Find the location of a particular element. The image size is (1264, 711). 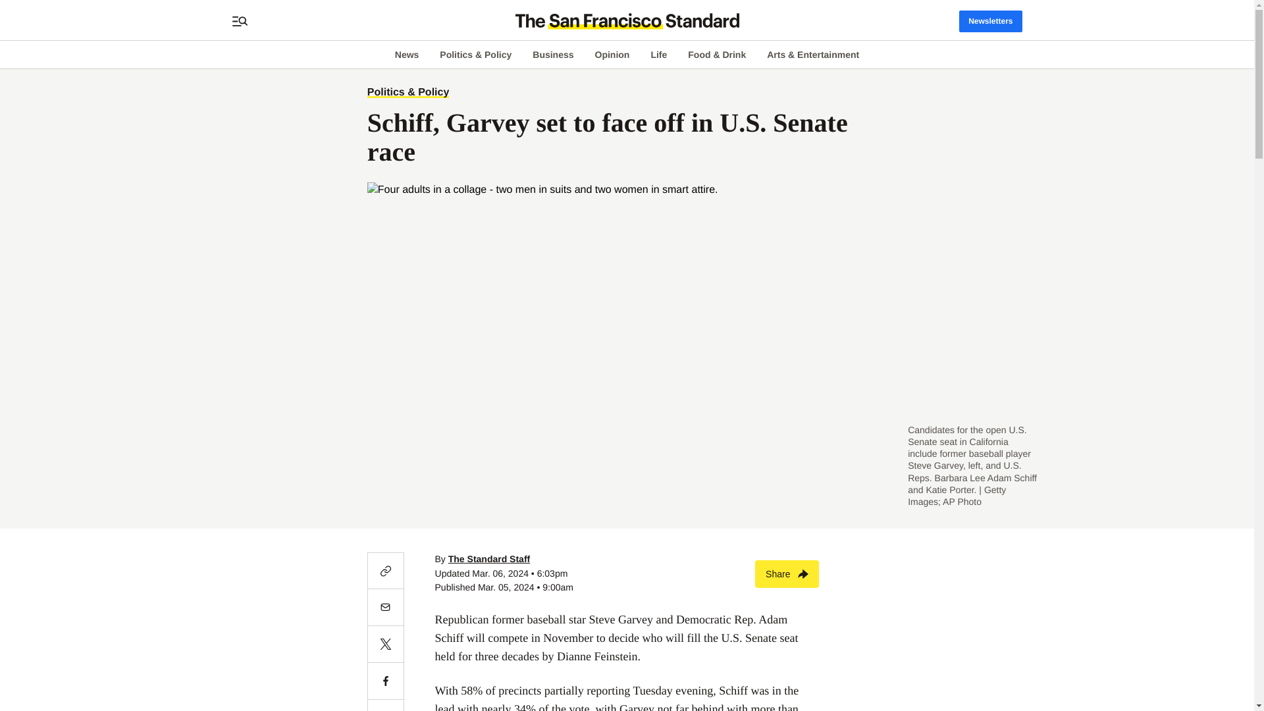

Open search bar and full menu is located at coordinates (240, 21).